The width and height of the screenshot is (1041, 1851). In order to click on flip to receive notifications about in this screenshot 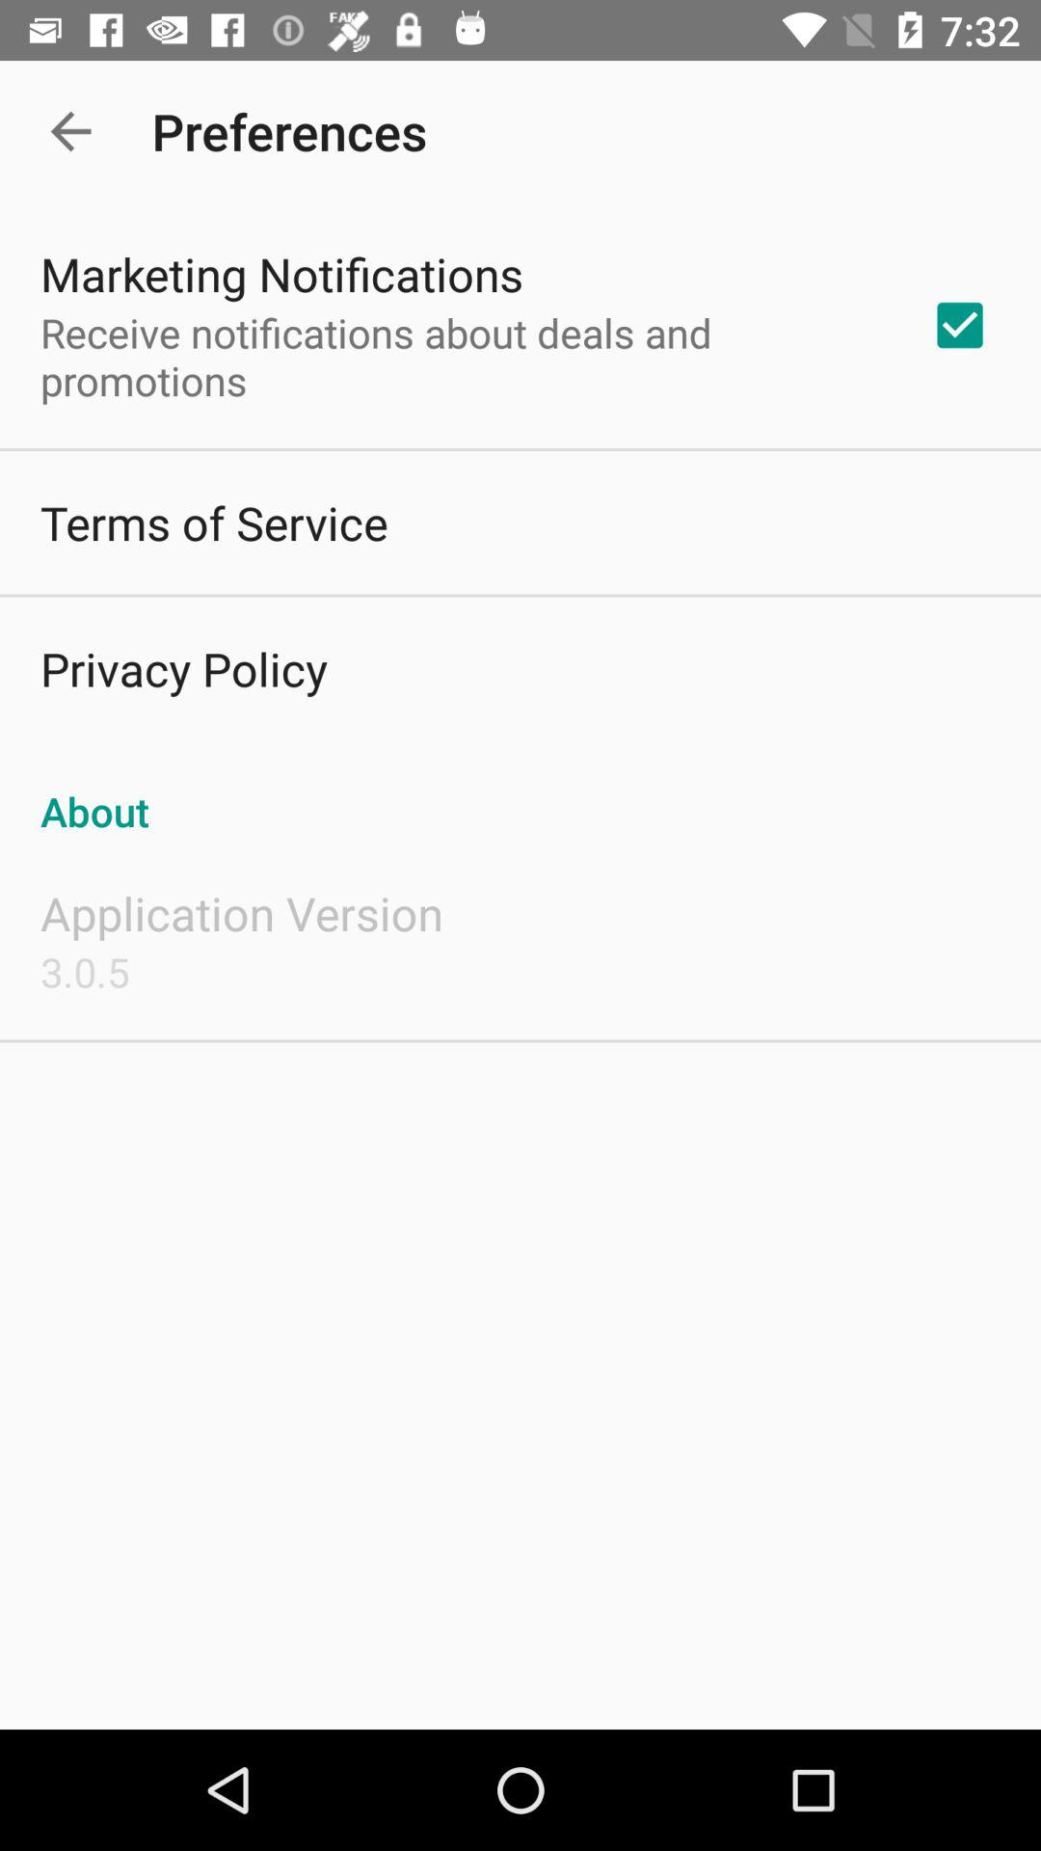, I will do `click(460, 357)`.